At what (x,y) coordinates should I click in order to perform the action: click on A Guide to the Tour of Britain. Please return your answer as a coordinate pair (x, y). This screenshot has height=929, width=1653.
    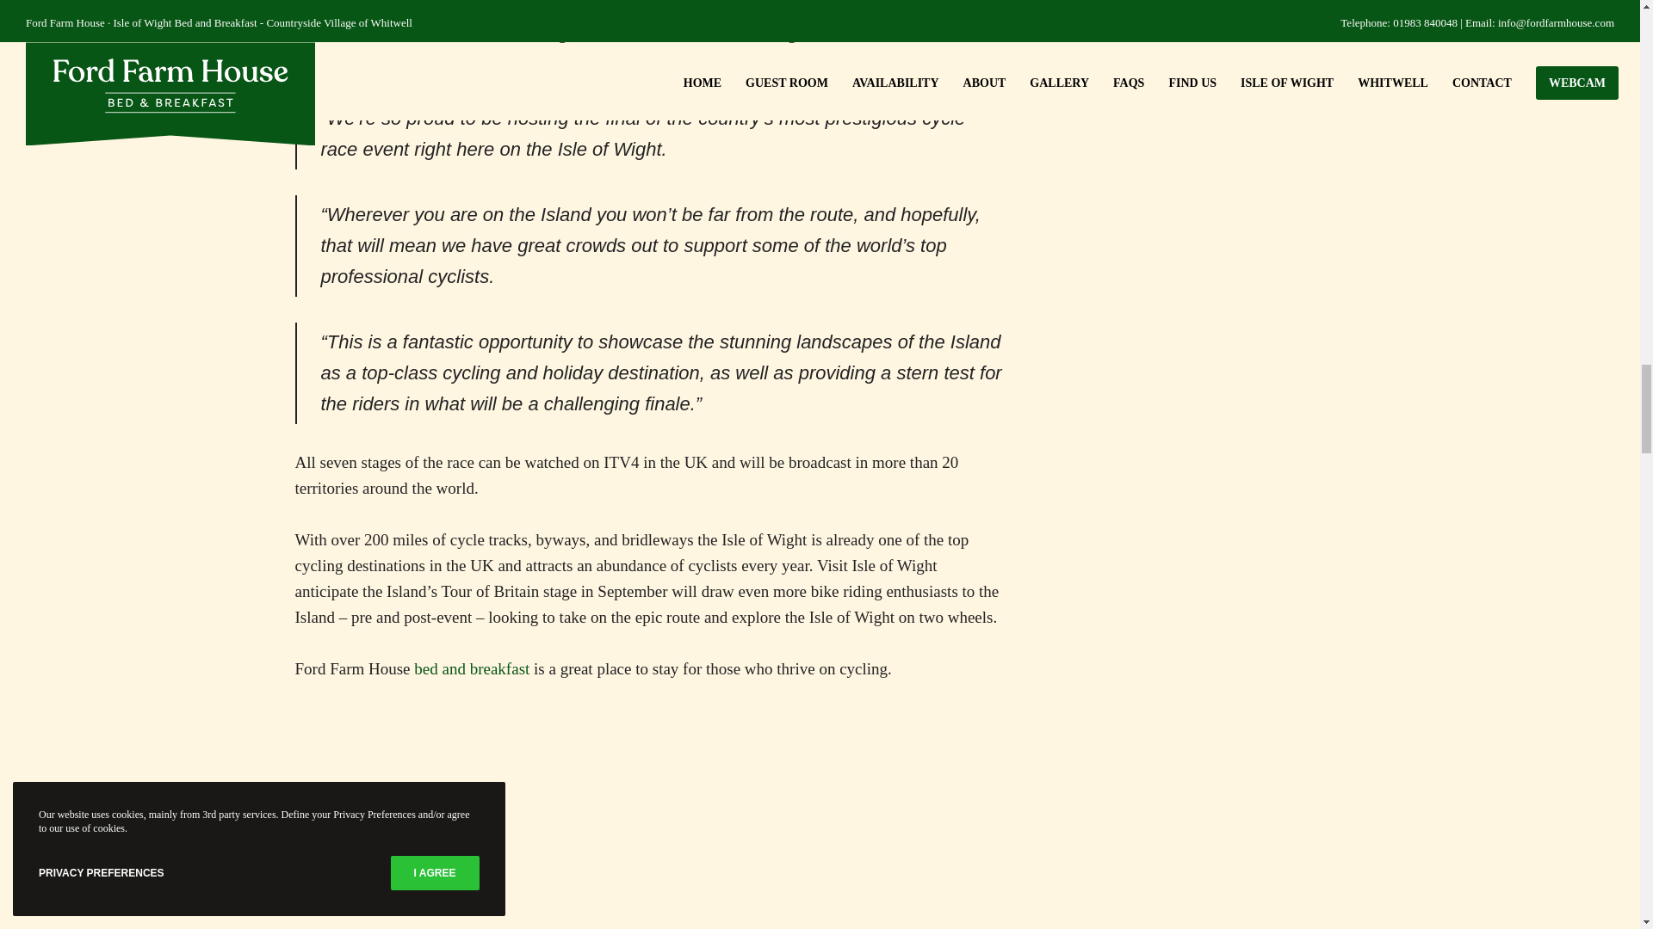
    Looking at the image, I should click on (648, 818).